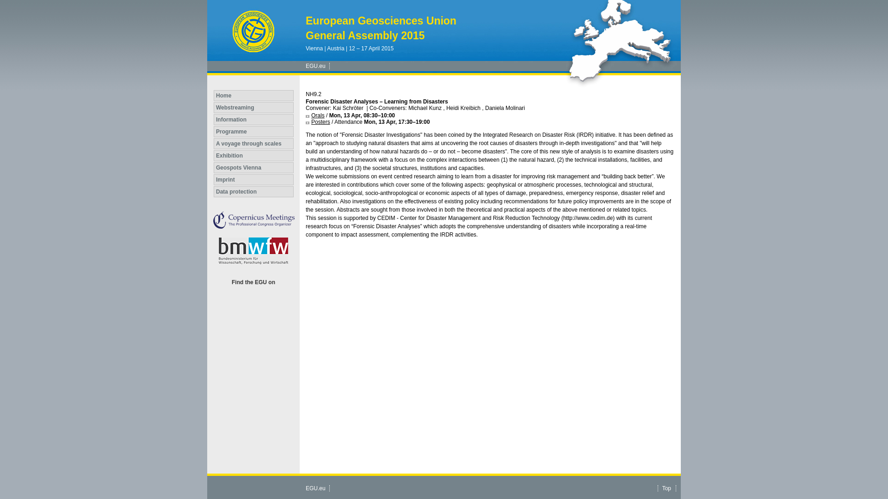  I want to click on Exhibition, so click(253, 155).